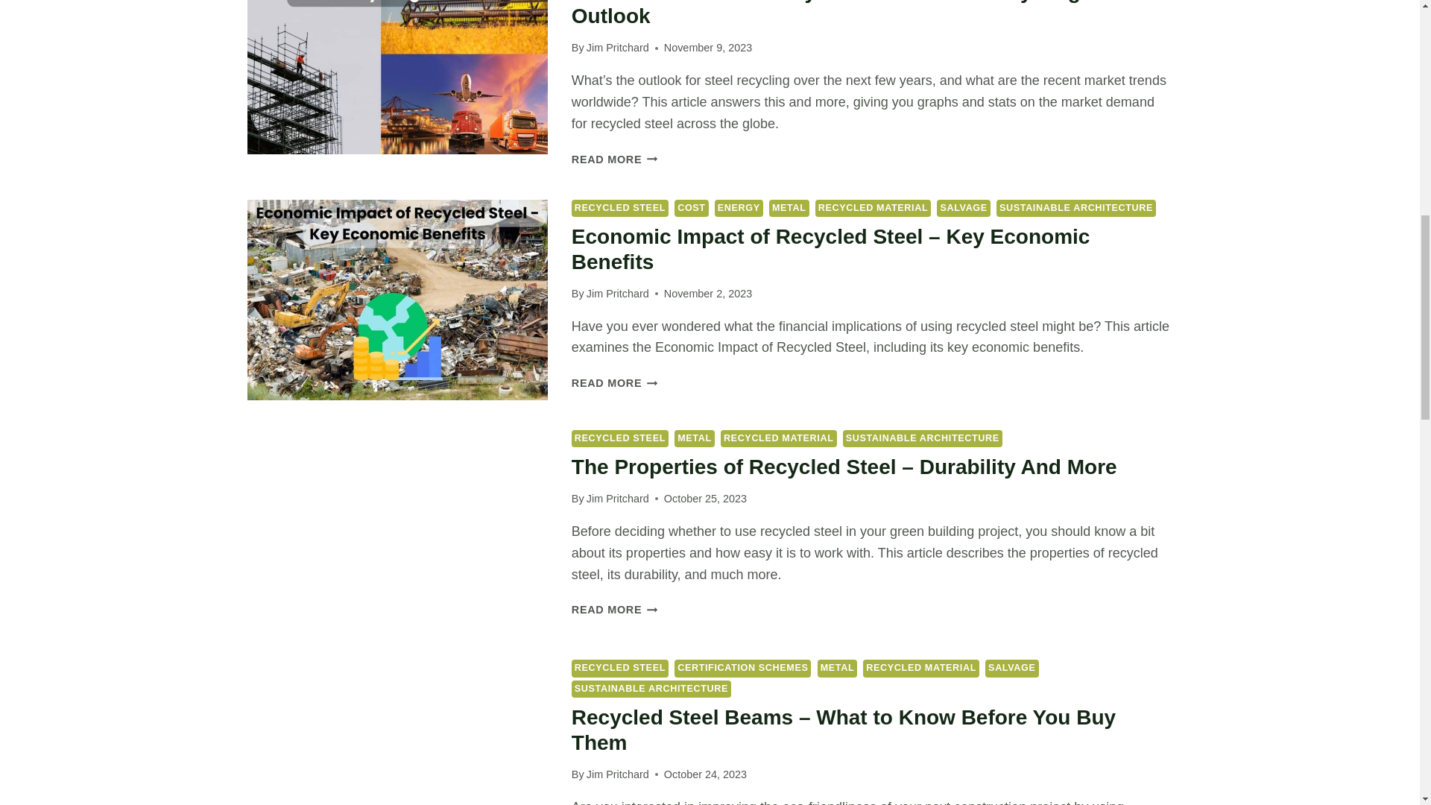 The height and width of the screenshot is (805, 1431). What do you see at coordinates (874, 207) in the screenshot?
I see `RECYCLED MATERIAL` at bounding box center [874, 207].